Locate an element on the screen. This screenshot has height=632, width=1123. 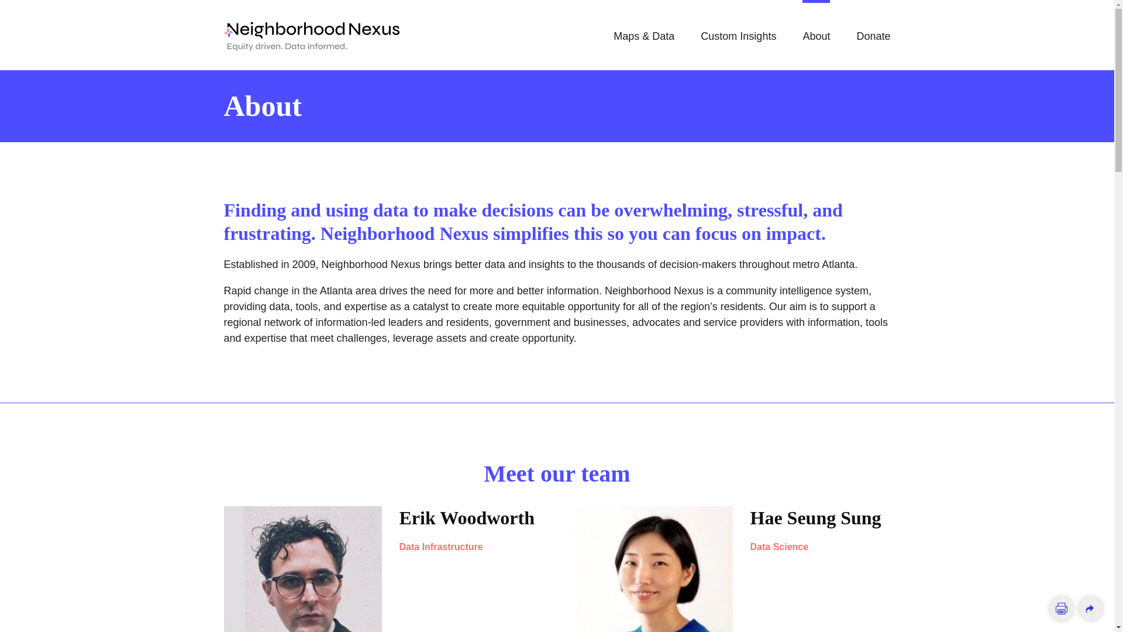
Print is located at coordinates (1062, 608).